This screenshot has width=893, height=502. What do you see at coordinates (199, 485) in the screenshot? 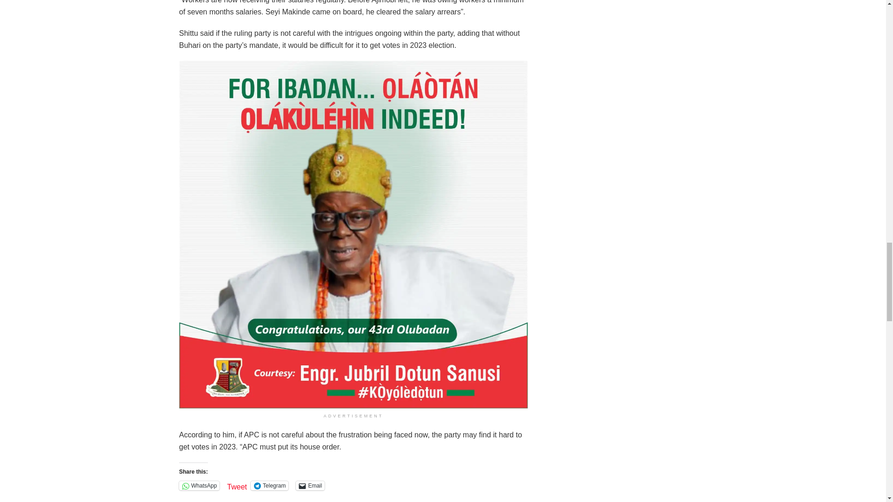
I see `Click to share on WhatsApp` at bounding box center [199, 485].